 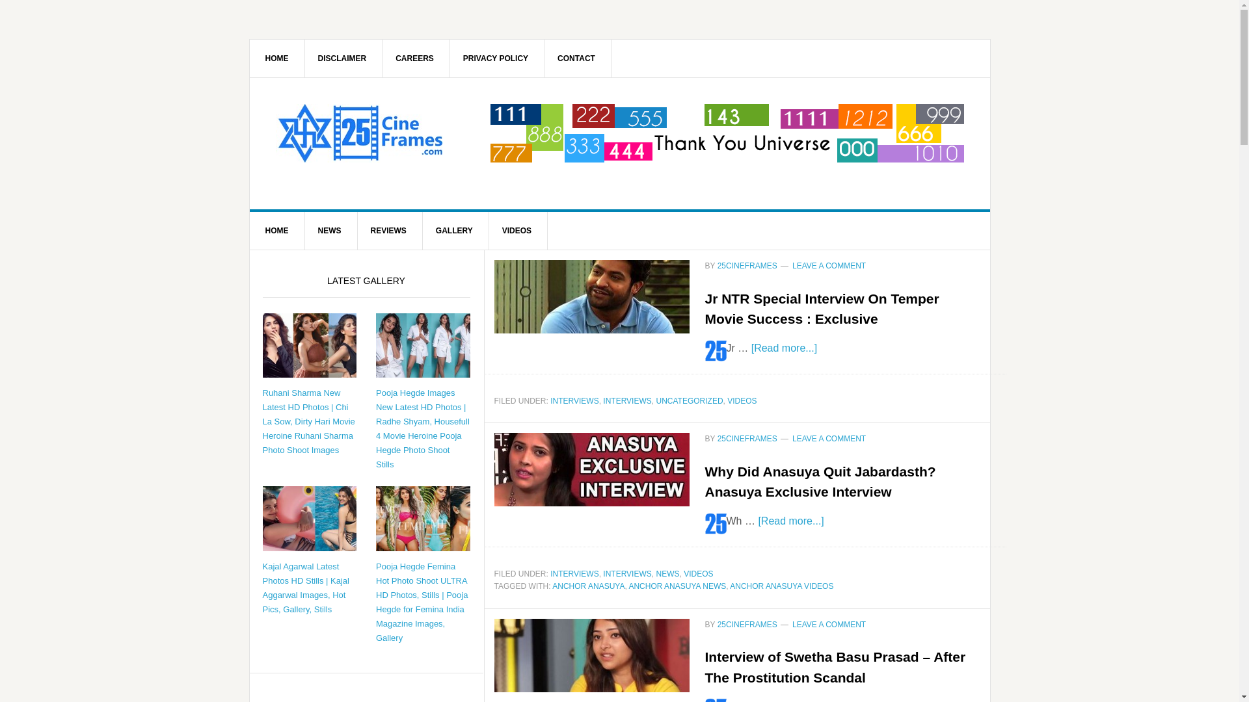 I want to click on VIDEOS, so click(x=517, y=231).